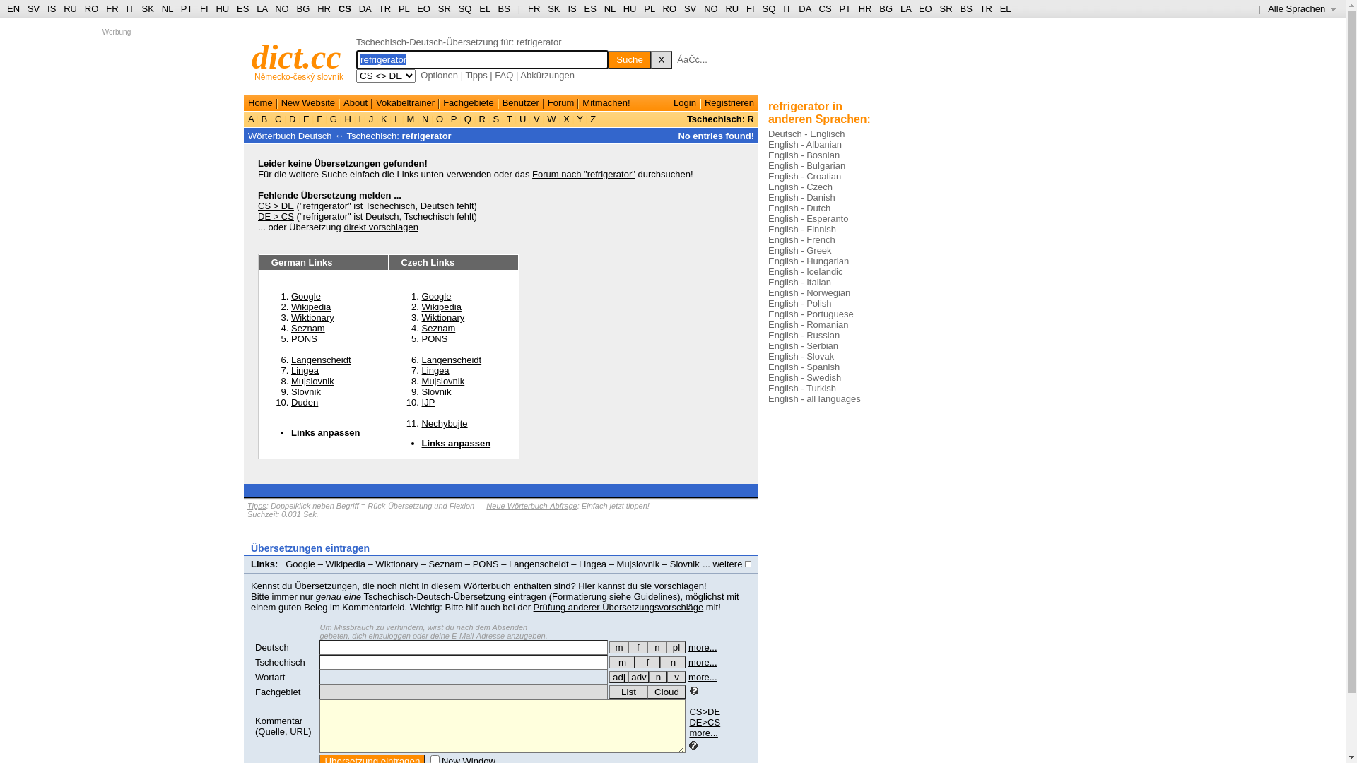 The height and width of the screenshot is (763, 1357). I want to click on v, so click(676, 677).